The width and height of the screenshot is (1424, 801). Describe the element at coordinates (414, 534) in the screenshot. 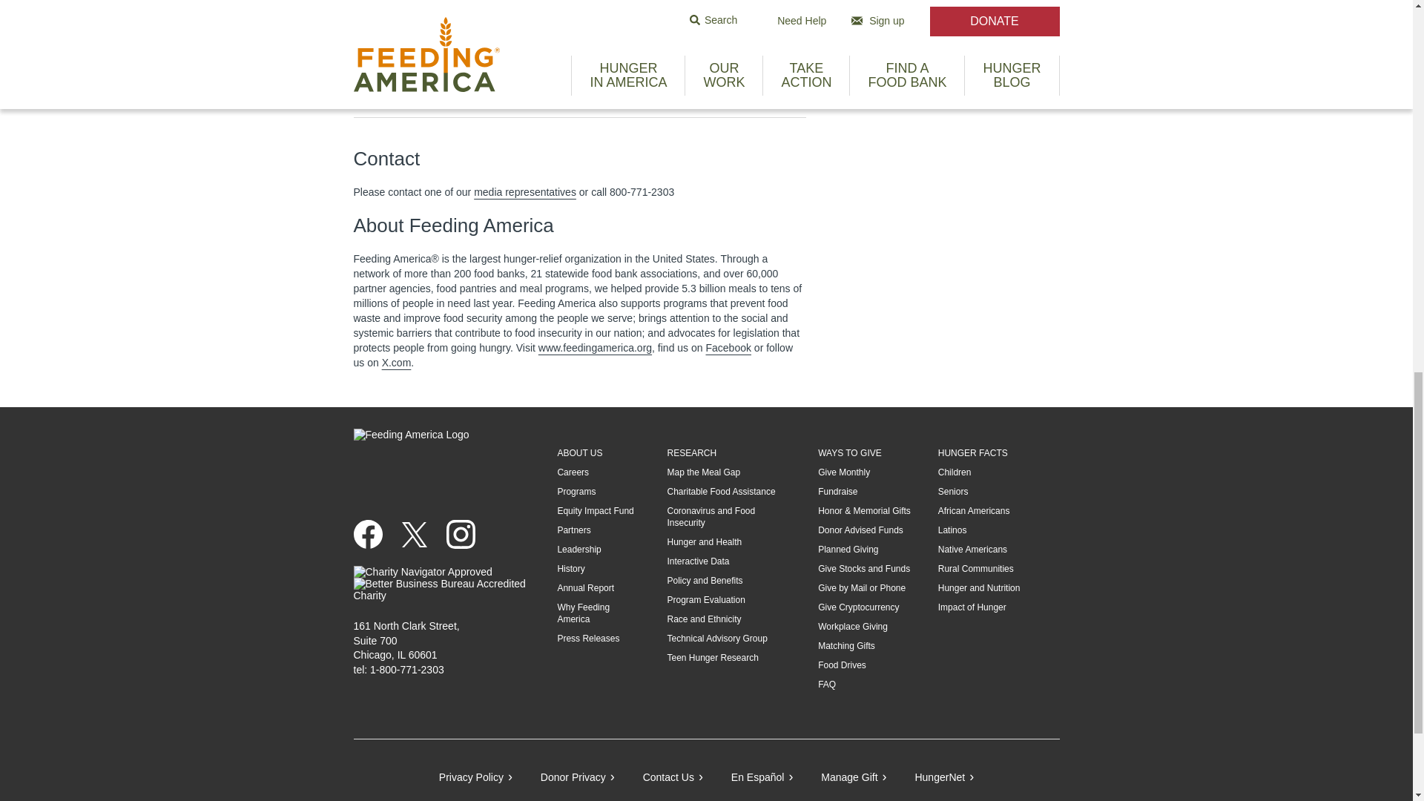

I see `Visit our X.com feed` at that location.